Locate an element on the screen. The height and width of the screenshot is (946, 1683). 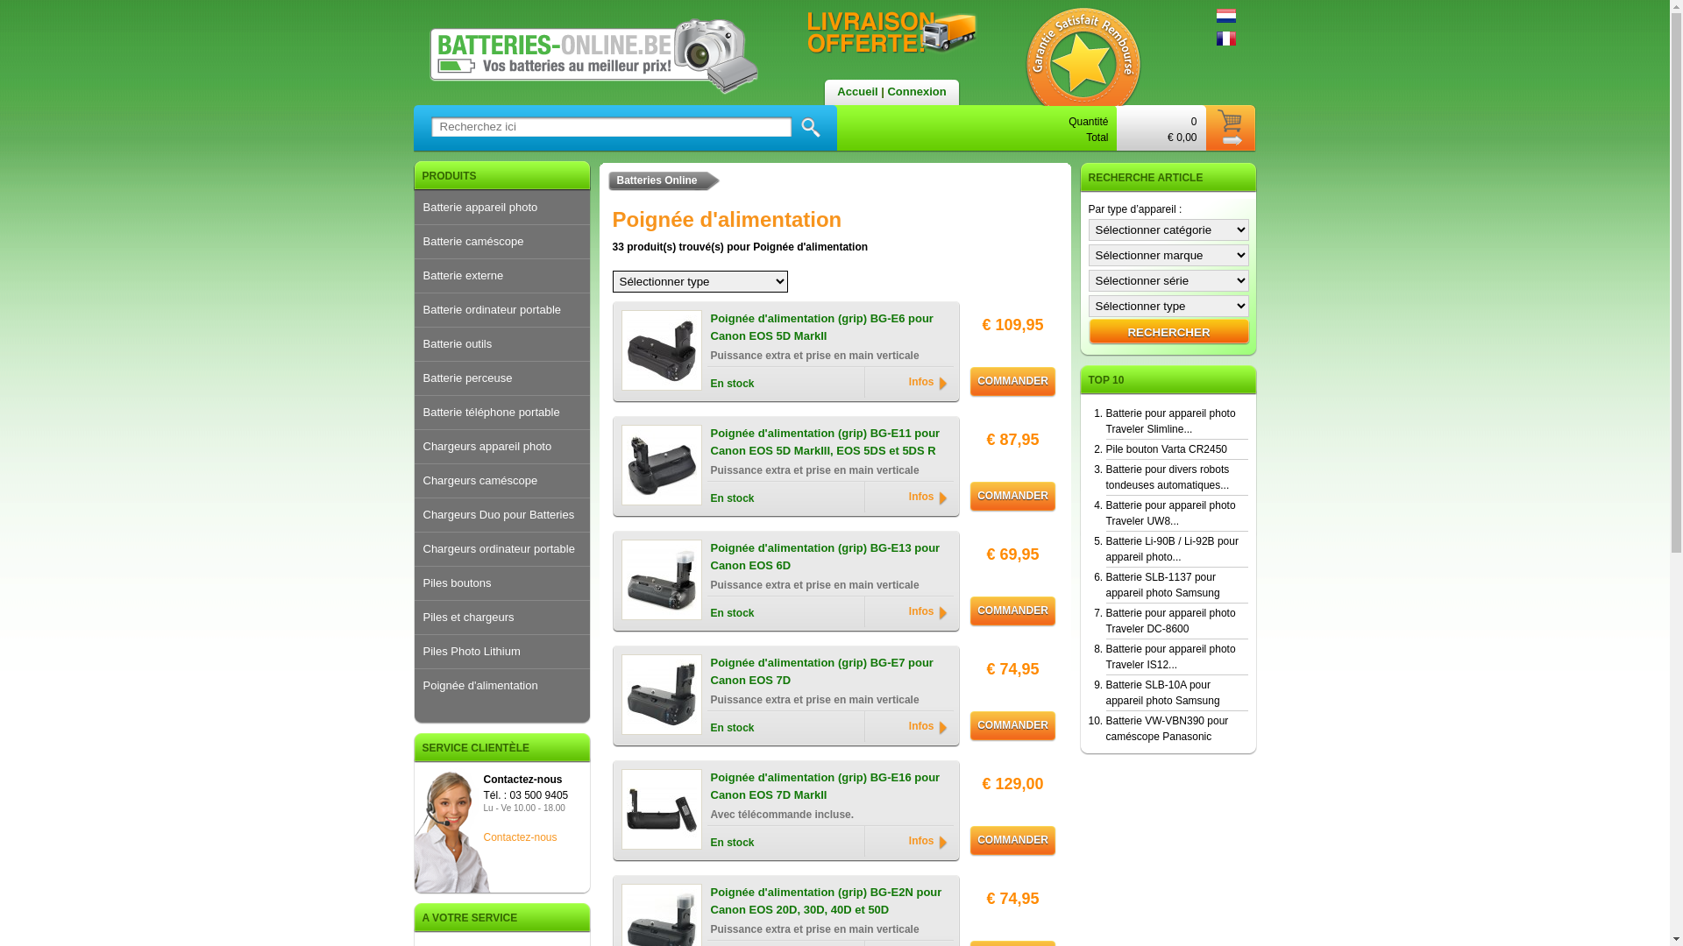
Batteries Online is located at coordinates (657, 180).